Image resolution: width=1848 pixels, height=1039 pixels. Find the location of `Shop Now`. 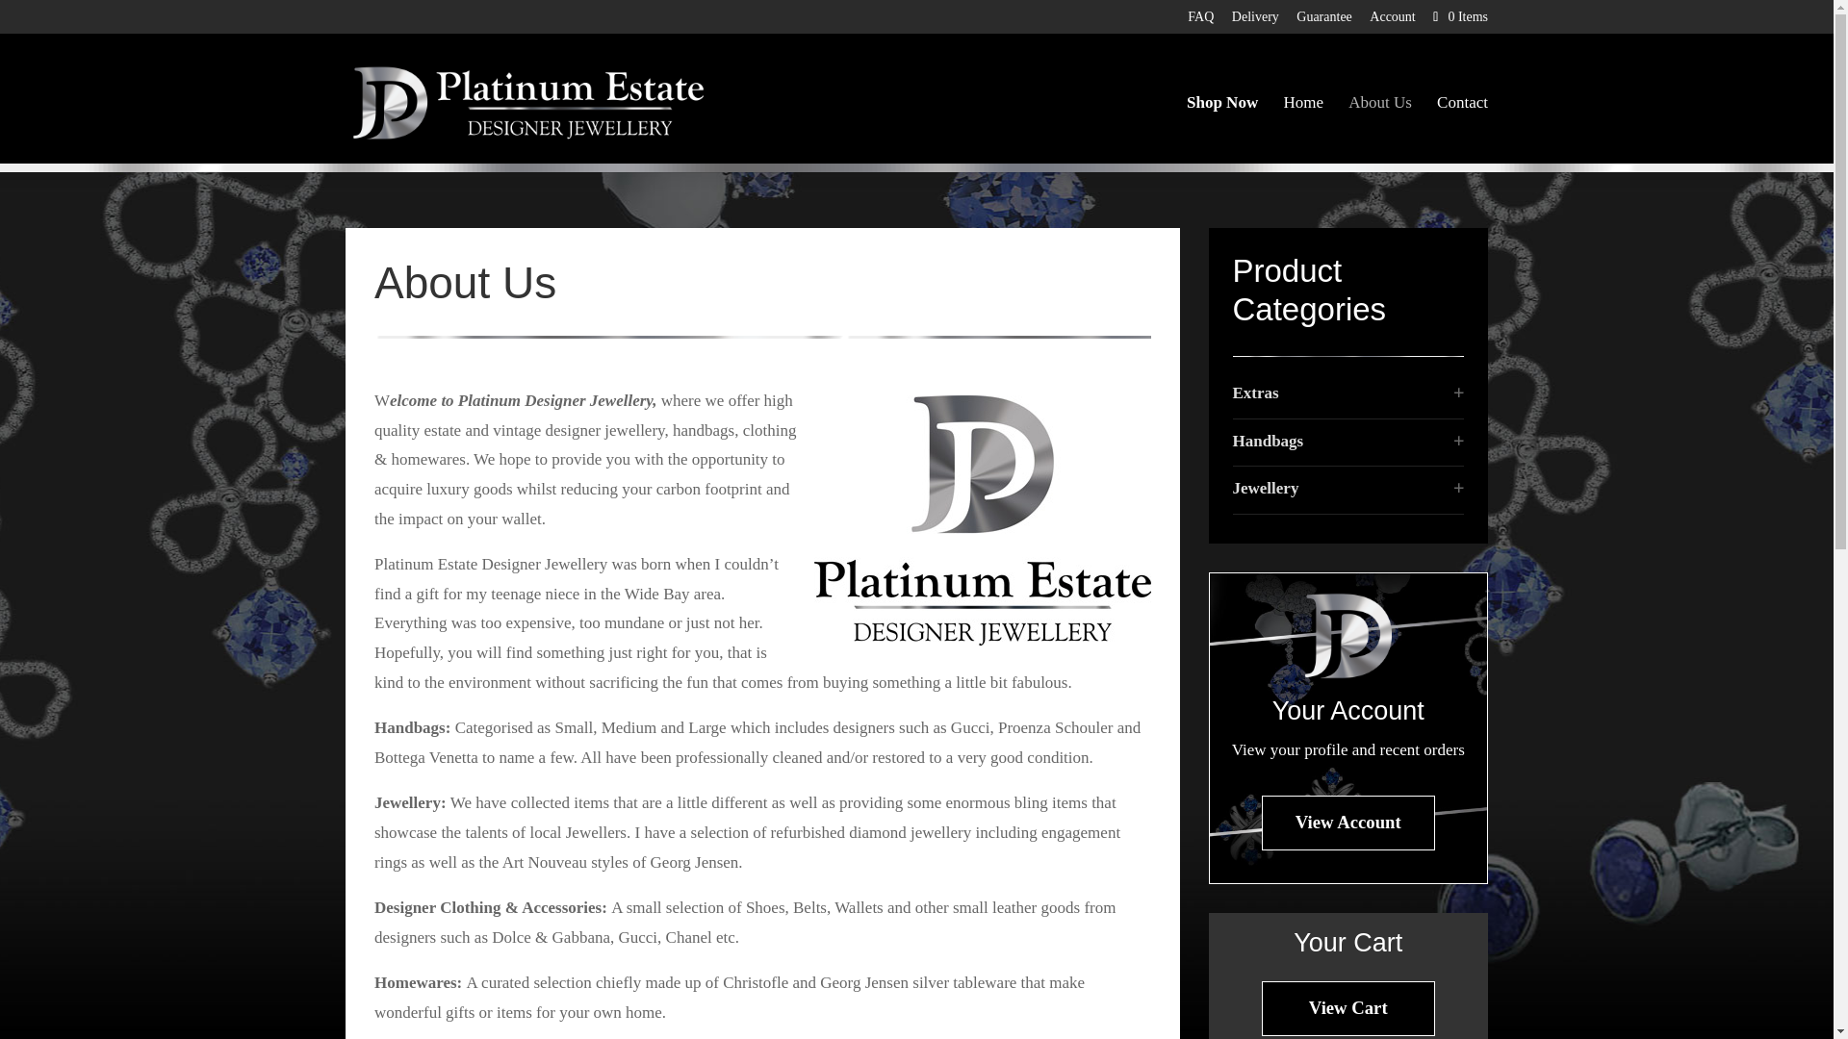

Shop Now is located at coordinates (1222, 135).